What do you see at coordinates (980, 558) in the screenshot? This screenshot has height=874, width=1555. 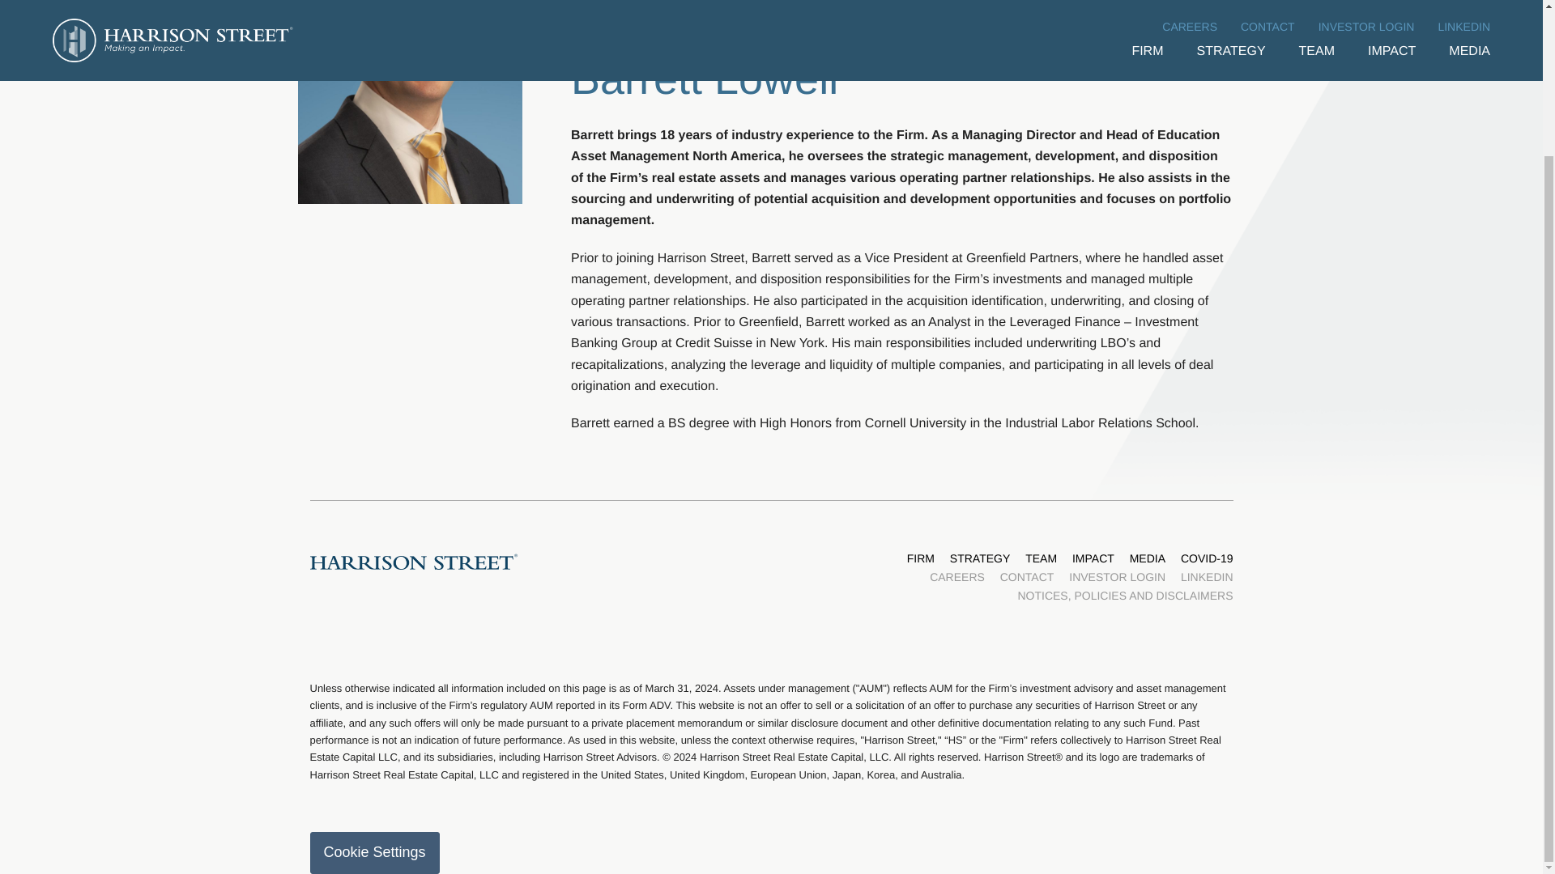 I see `STRATEGY` at bounding box center [980, 558].